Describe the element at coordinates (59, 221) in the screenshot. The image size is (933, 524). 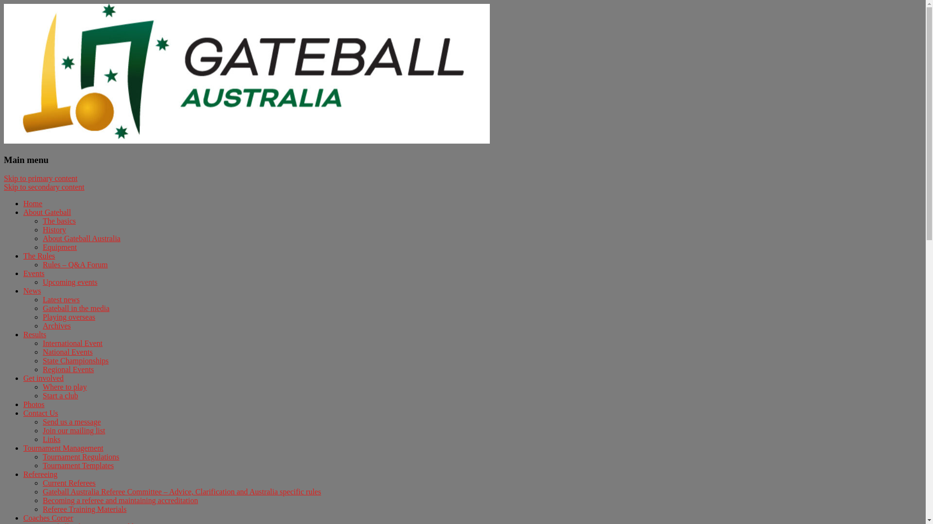
I see `The basics` at that location.